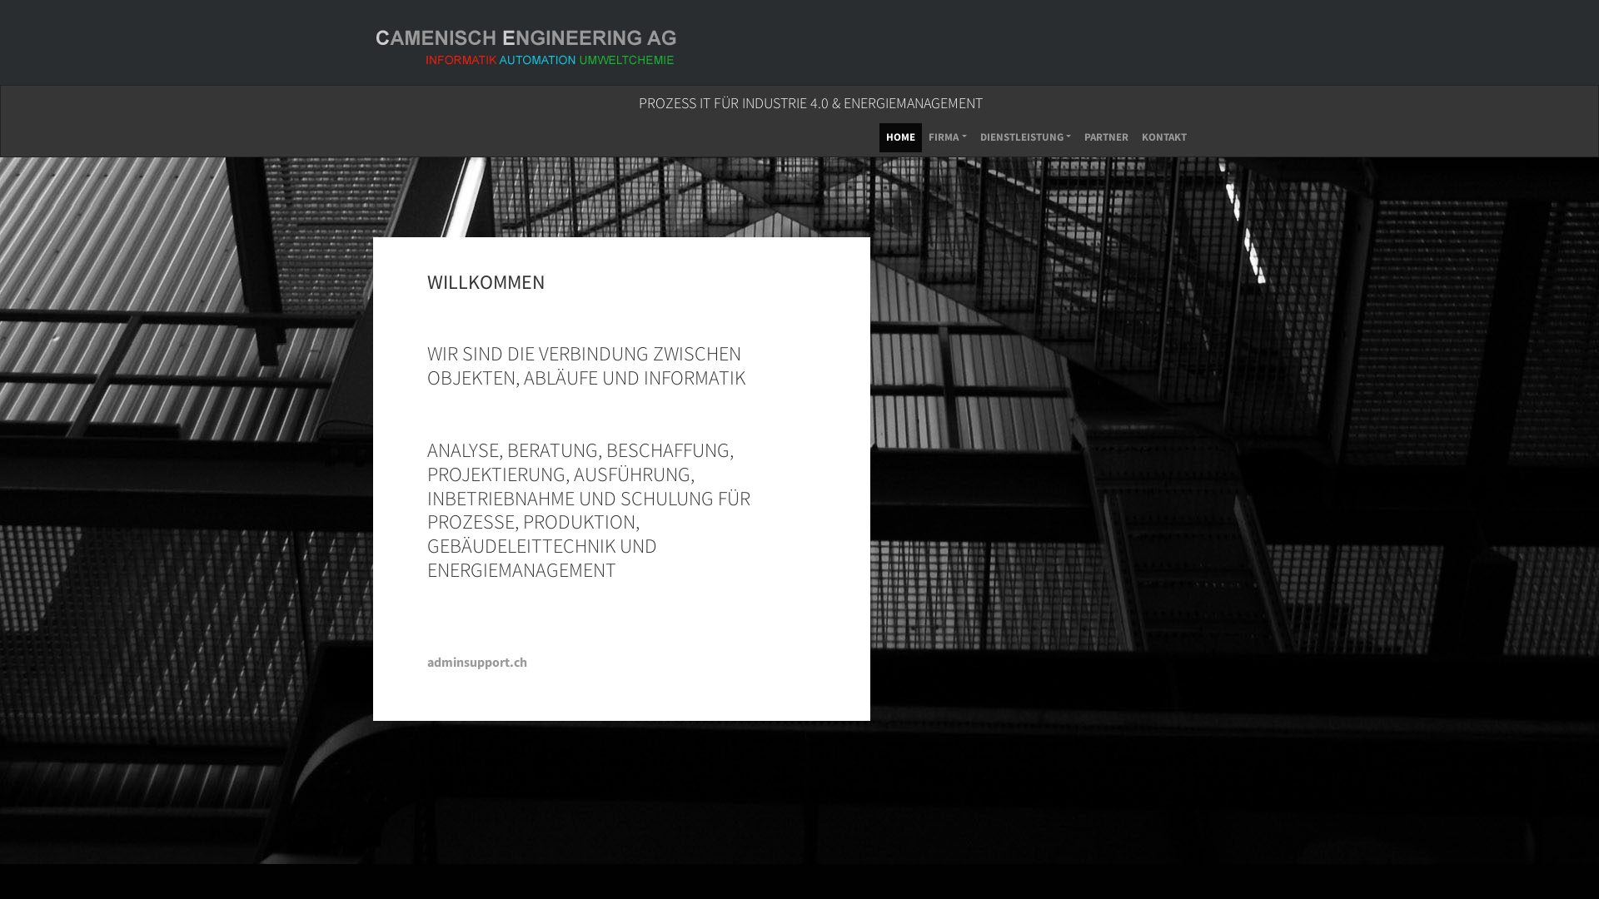 The width and height of the screenshot is (1599, 899). What do you see at coordinates (477, 662) in the screenshot?
I see `adminsupport.ch` at bounding box center [477, 662].